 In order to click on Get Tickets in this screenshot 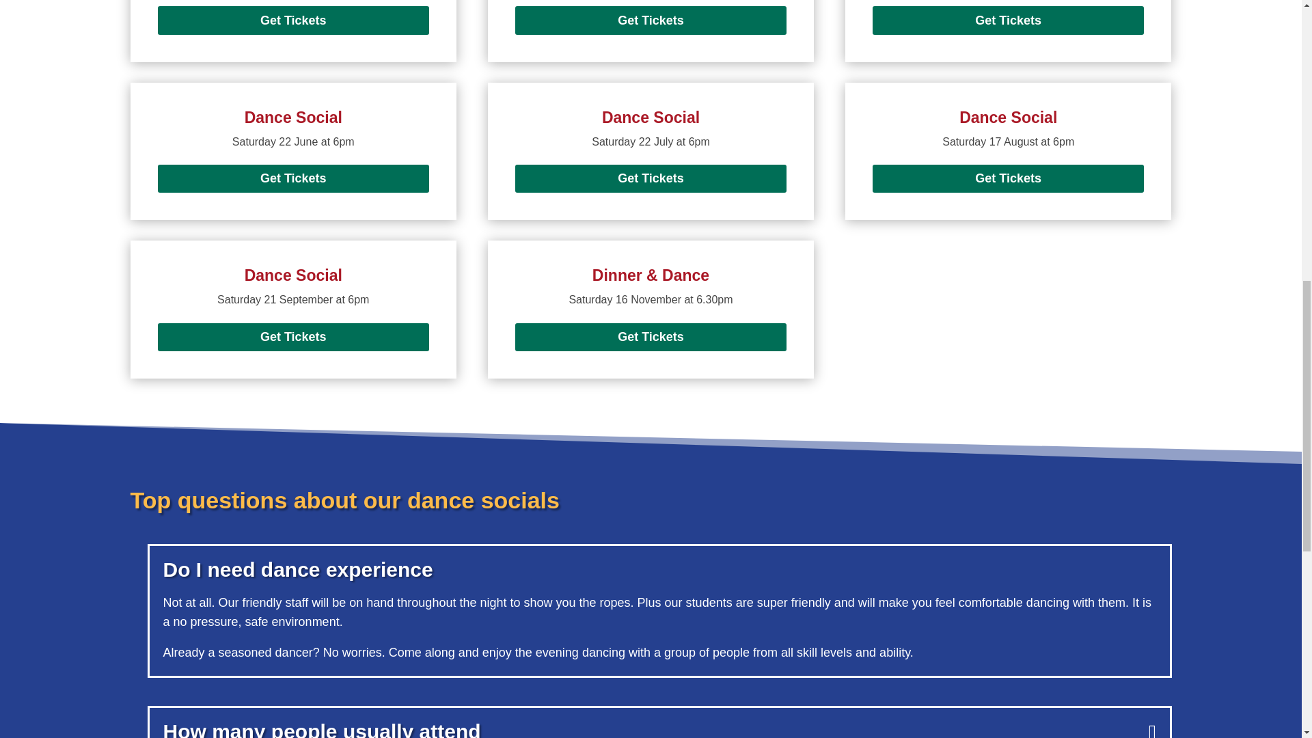, I will do `click(292, 19)`.